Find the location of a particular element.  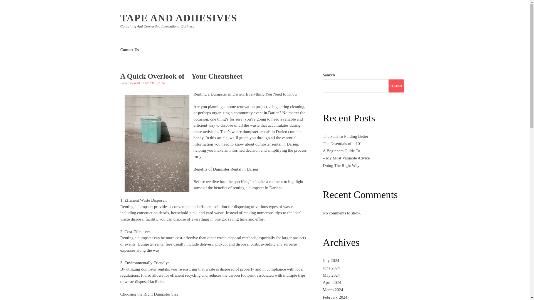

April 2024 is located at coordinates (332, 282).